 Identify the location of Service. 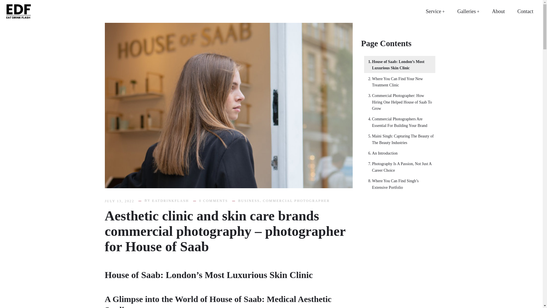
(435, 11).